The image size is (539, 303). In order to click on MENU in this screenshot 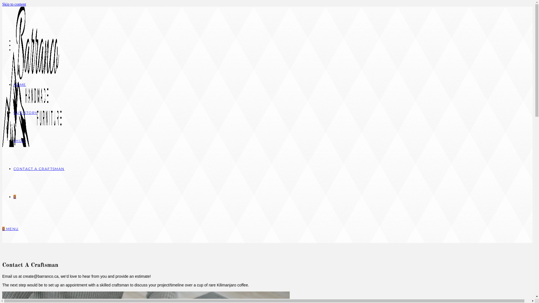, I will do `click(12, 229)`.